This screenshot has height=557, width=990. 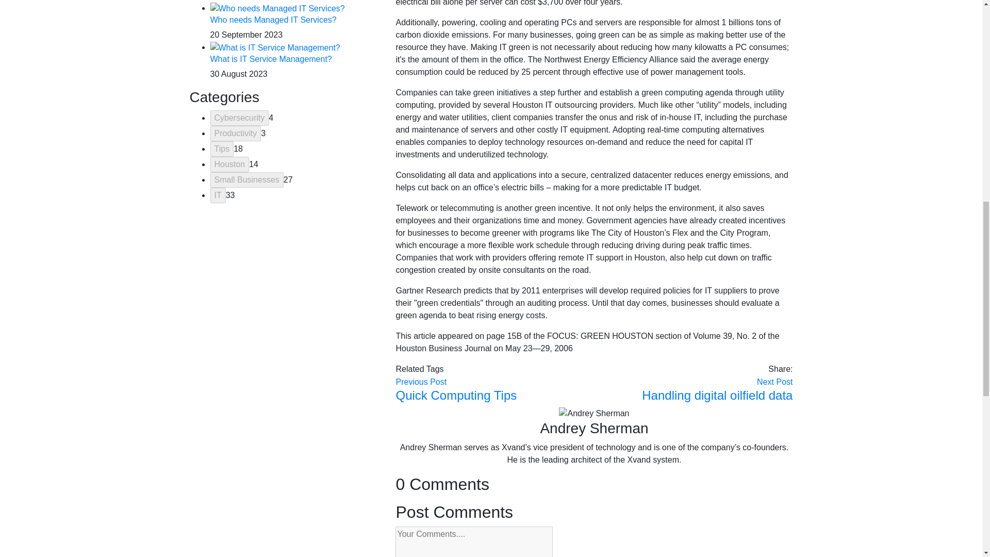 What do you see at coordinates (222, 149) in the screenshot?
I see `Tips` at bounding box center [222, 149].